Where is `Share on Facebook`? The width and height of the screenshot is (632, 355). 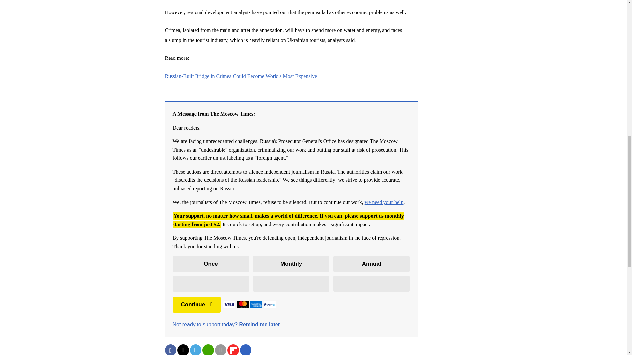
Share on Facebook is located at coordinates (170, 350).